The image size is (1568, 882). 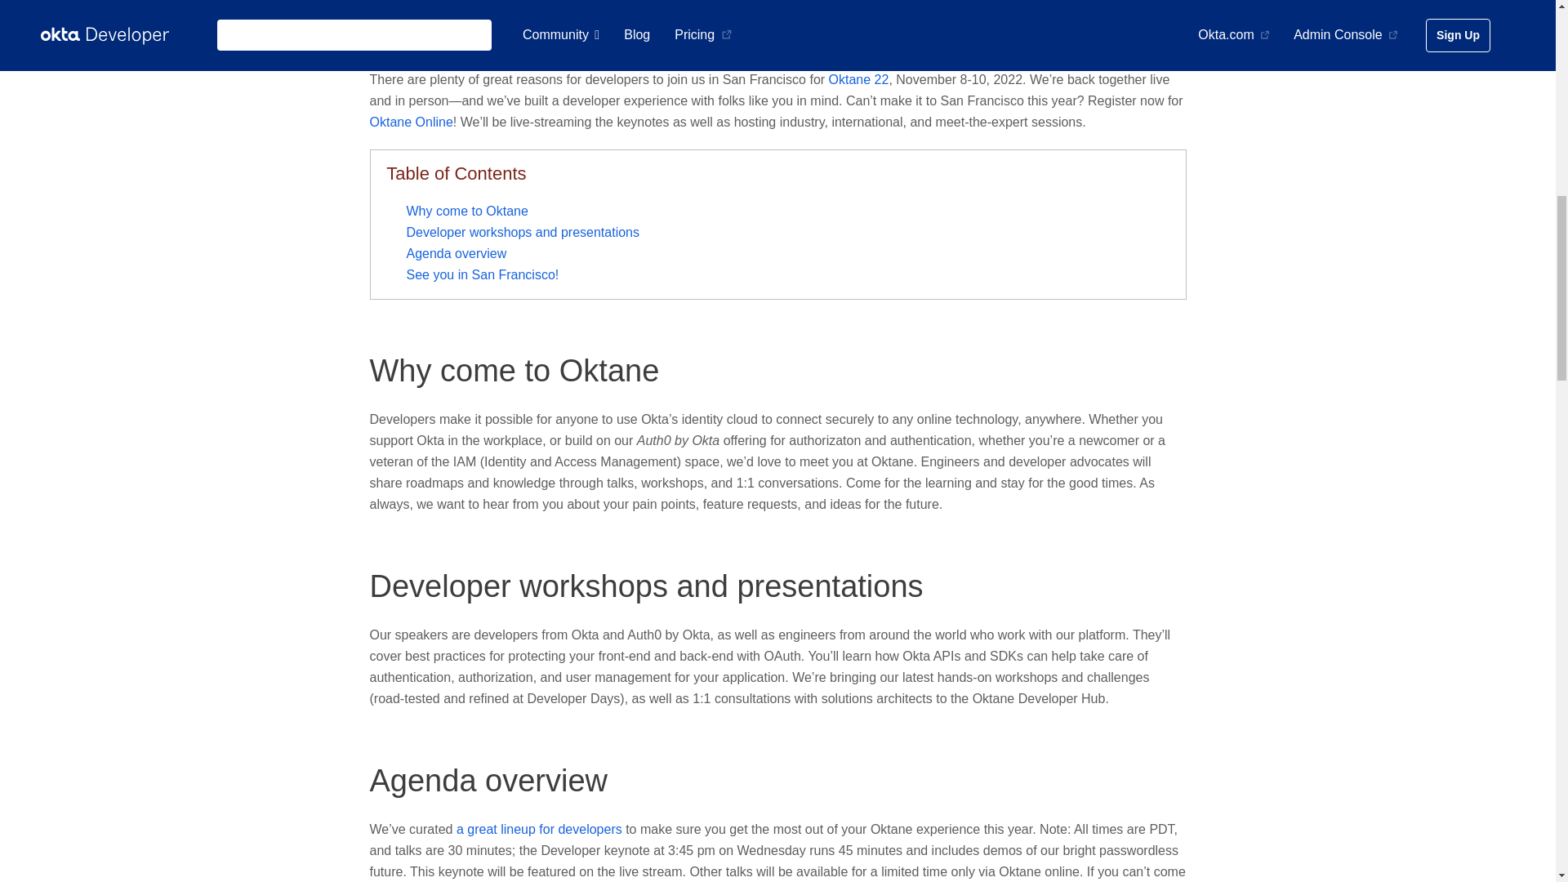 What do you see at coordinates (523, 232) in the screenshot?
I see `Developer workshops and presentations` at bounding box center [523, 232].